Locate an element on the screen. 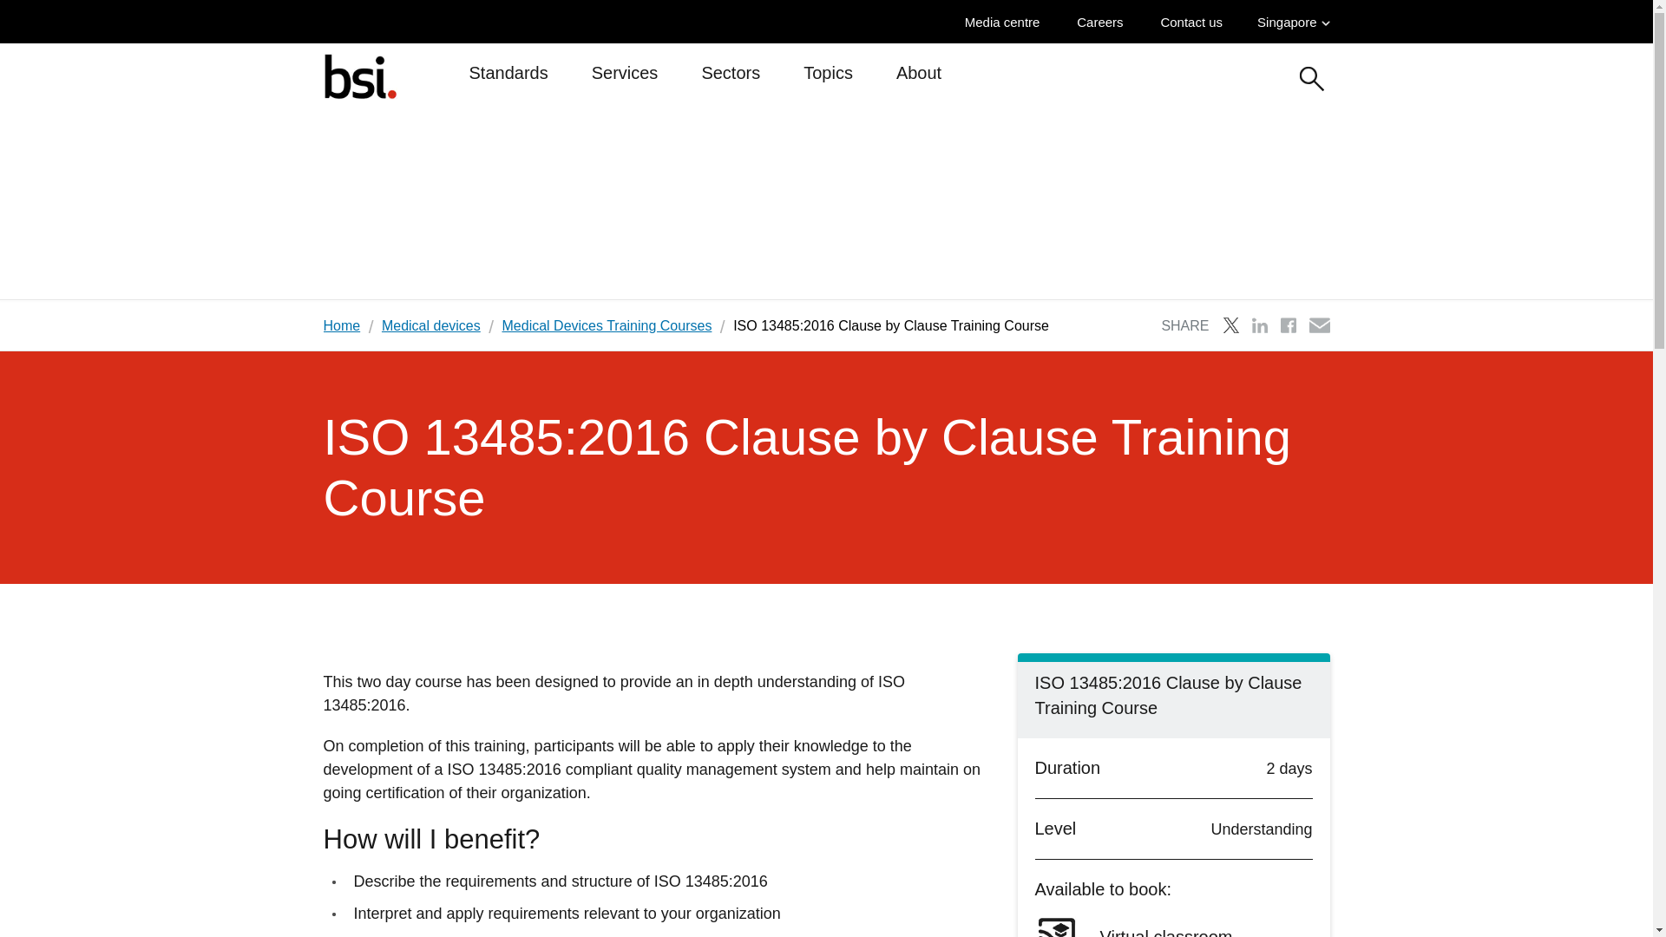 This screenshot has height=937, width=1666. logo is located at coordinates (359, 75).